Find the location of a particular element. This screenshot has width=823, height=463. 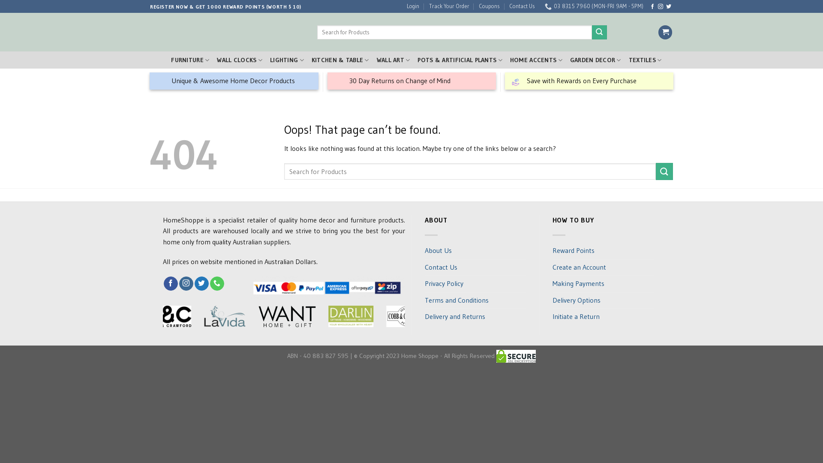

About Us is located at coordinates (438, 251).